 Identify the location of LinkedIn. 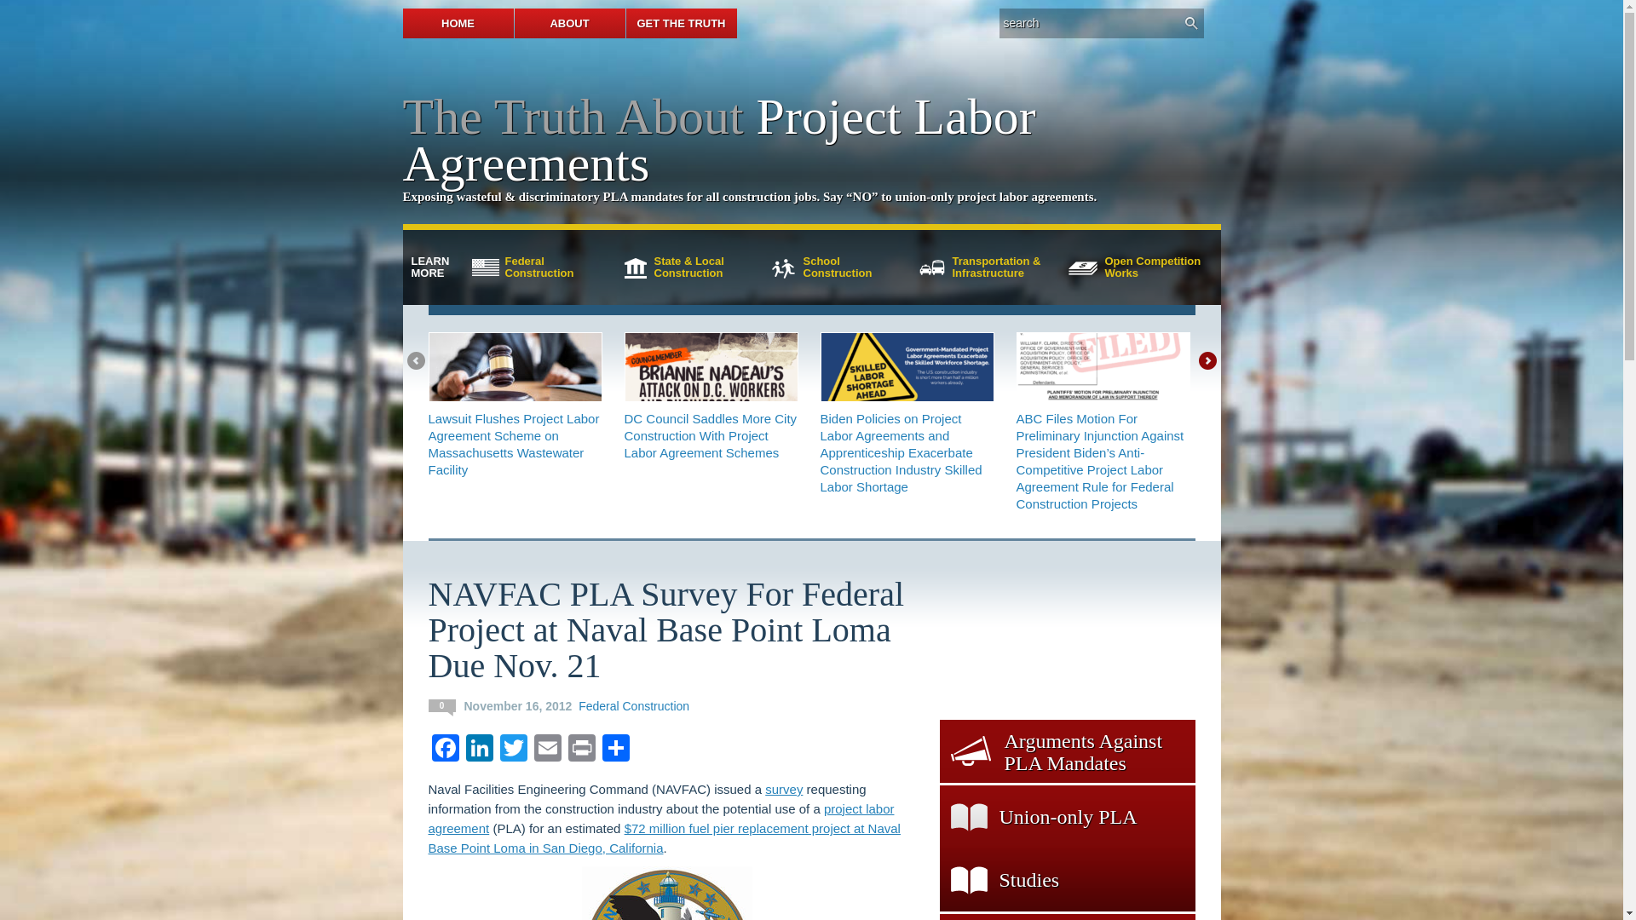
(680, 23).